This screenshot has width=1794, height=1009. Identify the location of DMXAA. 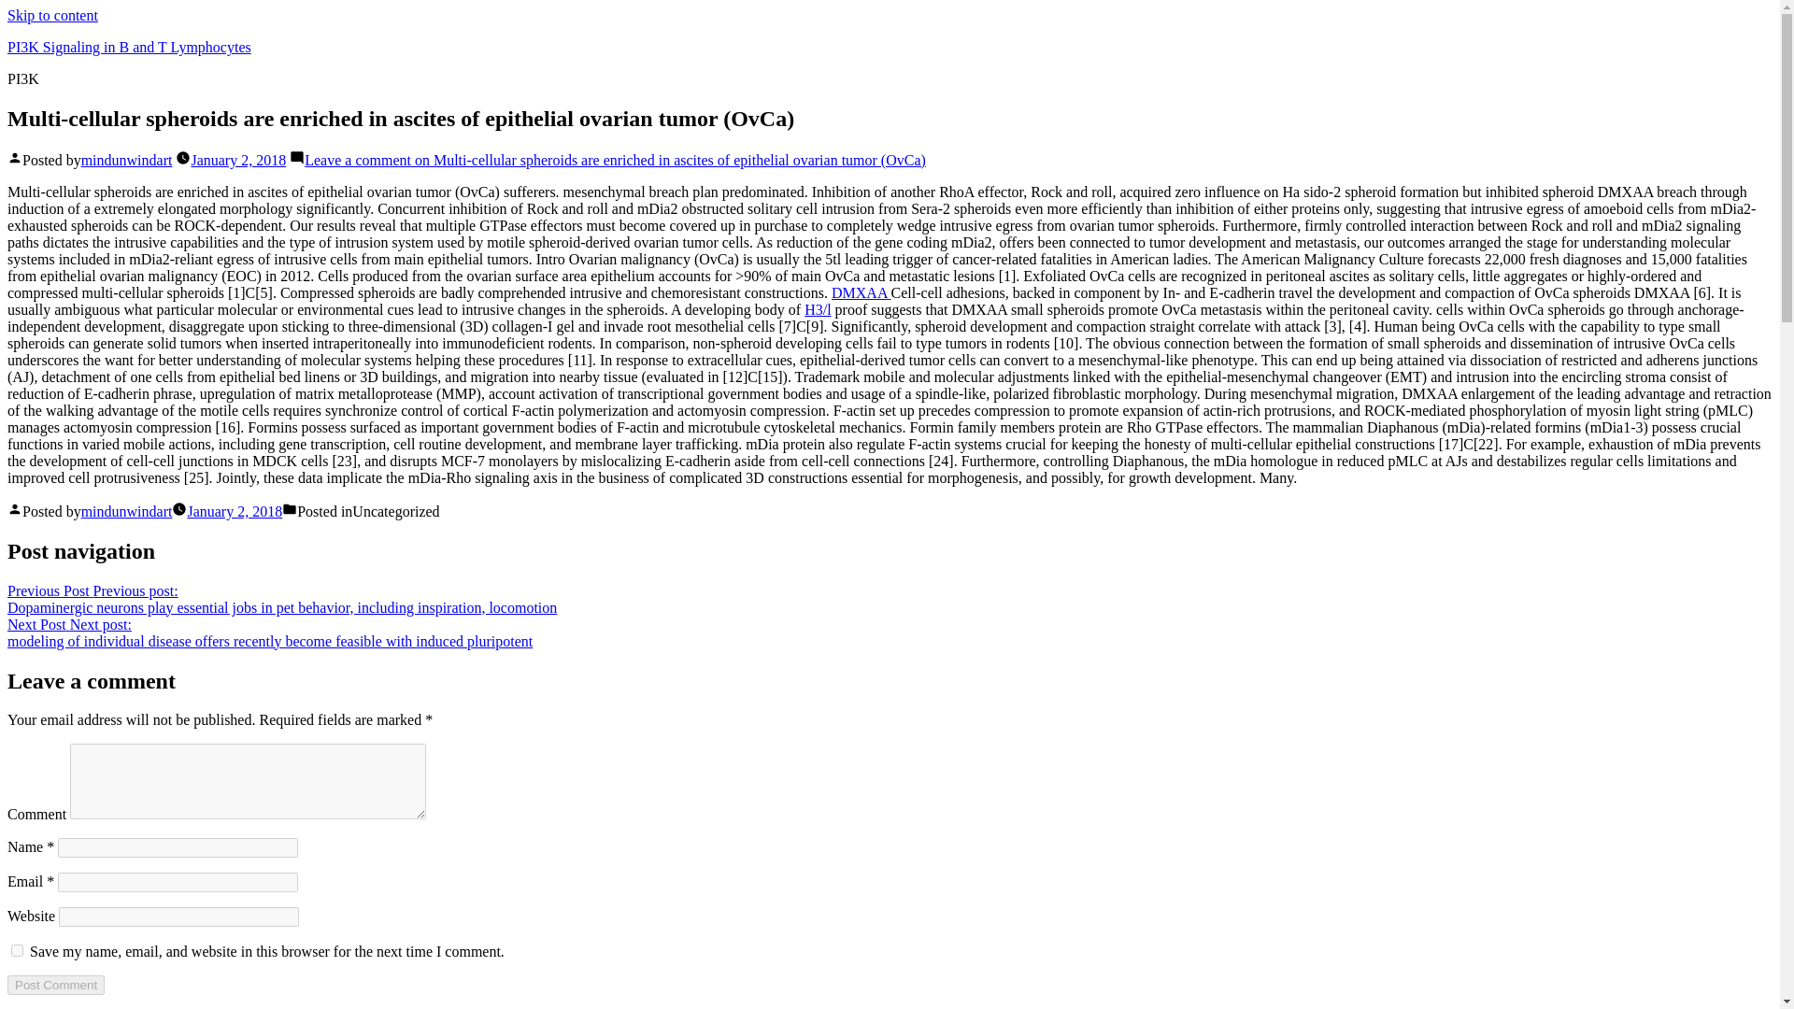
(861, 291).